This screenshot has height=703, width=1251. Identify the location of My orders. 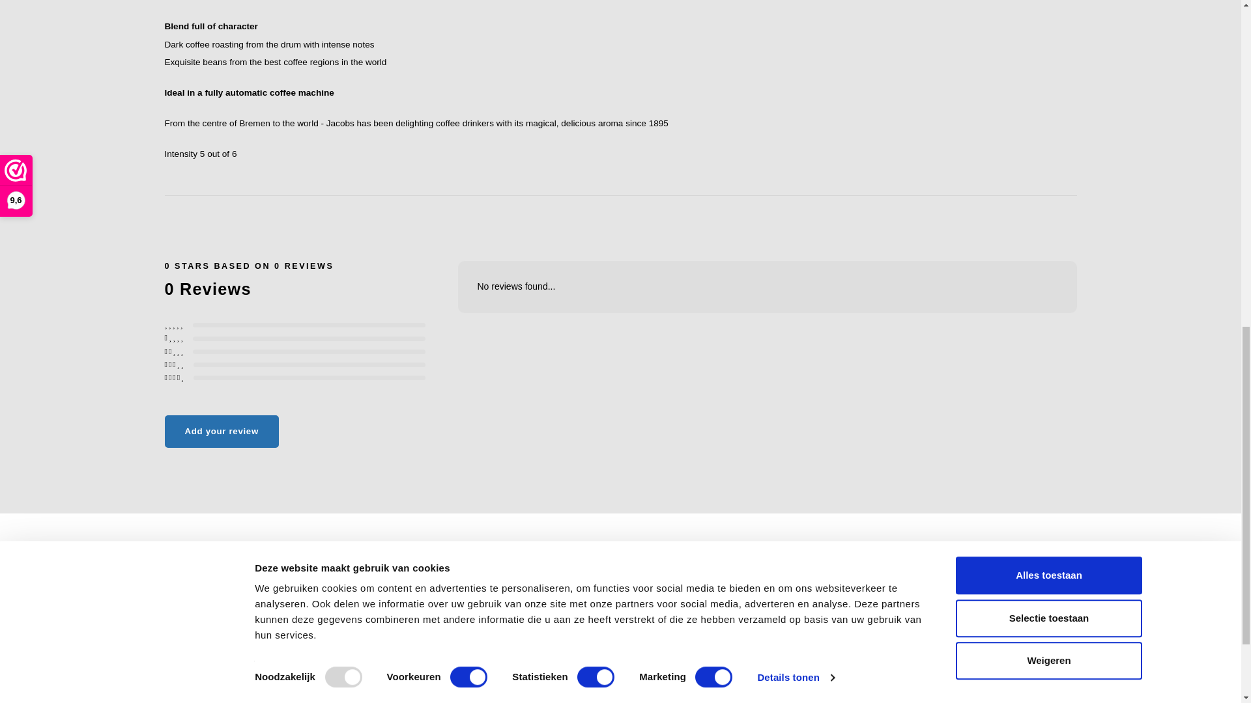
(1021, 596).